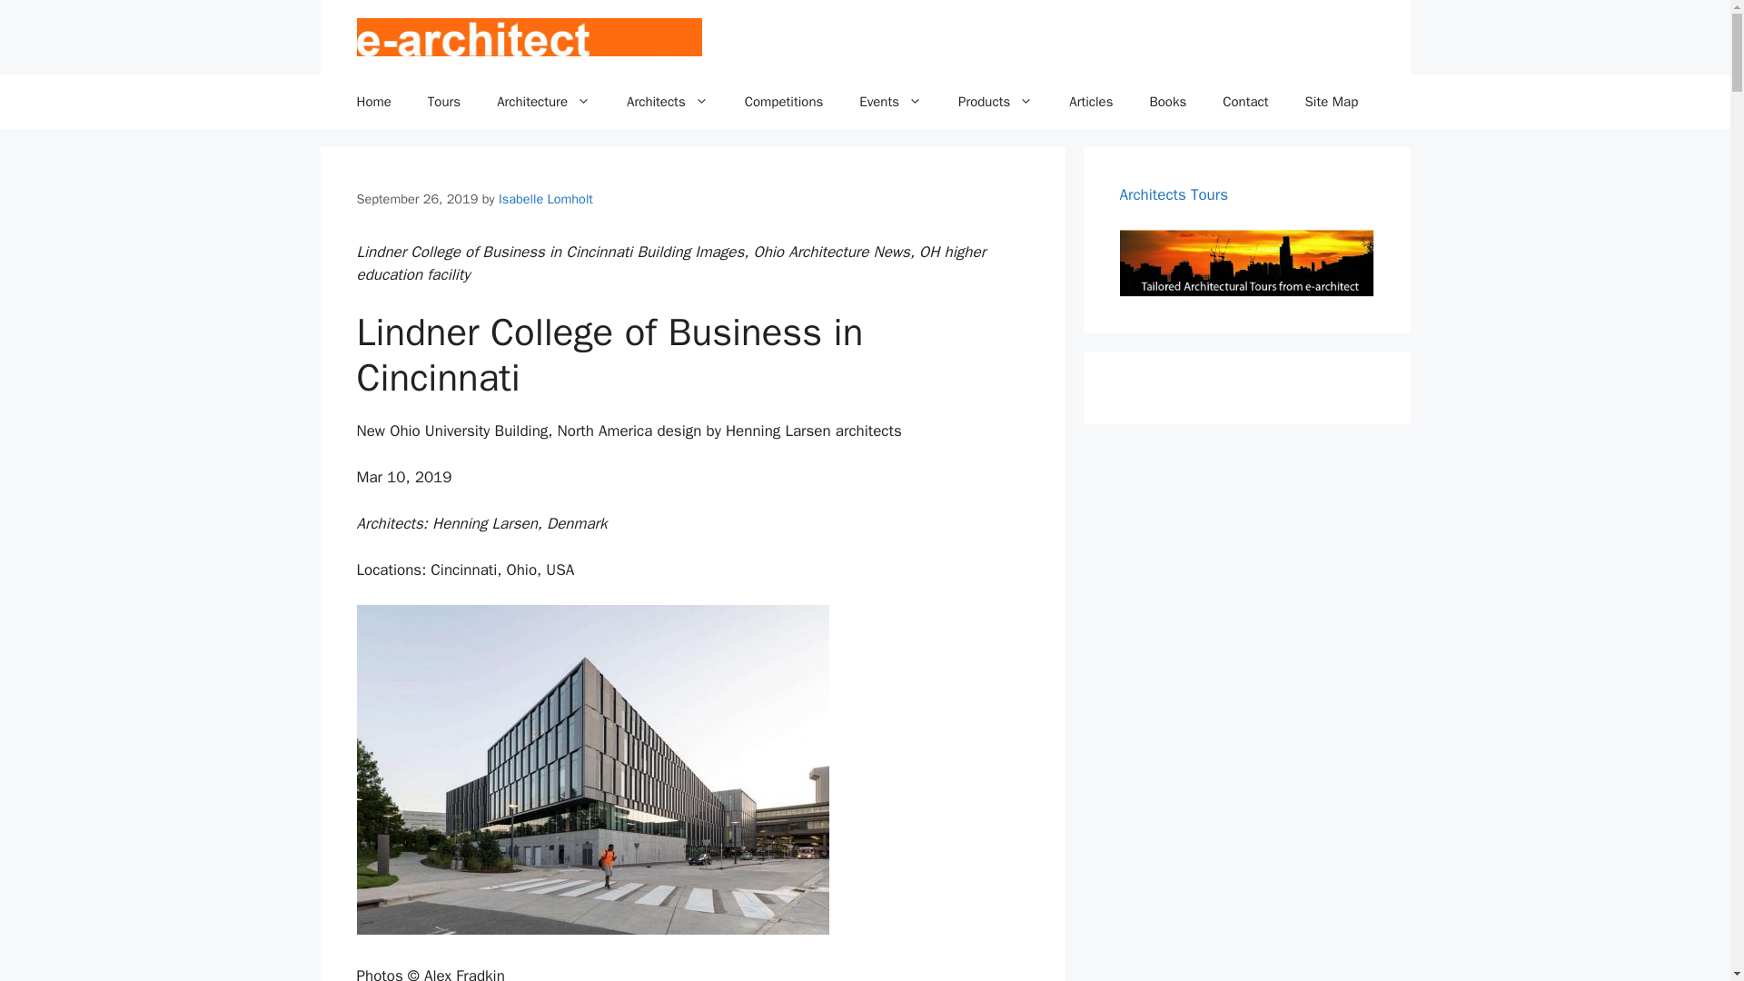 The width and height of the screenshot is (1744, 981). What do you see at coordinates (1332, 102) in the screenshot?
I see `Site Map` at bounding box center [1332, 102].